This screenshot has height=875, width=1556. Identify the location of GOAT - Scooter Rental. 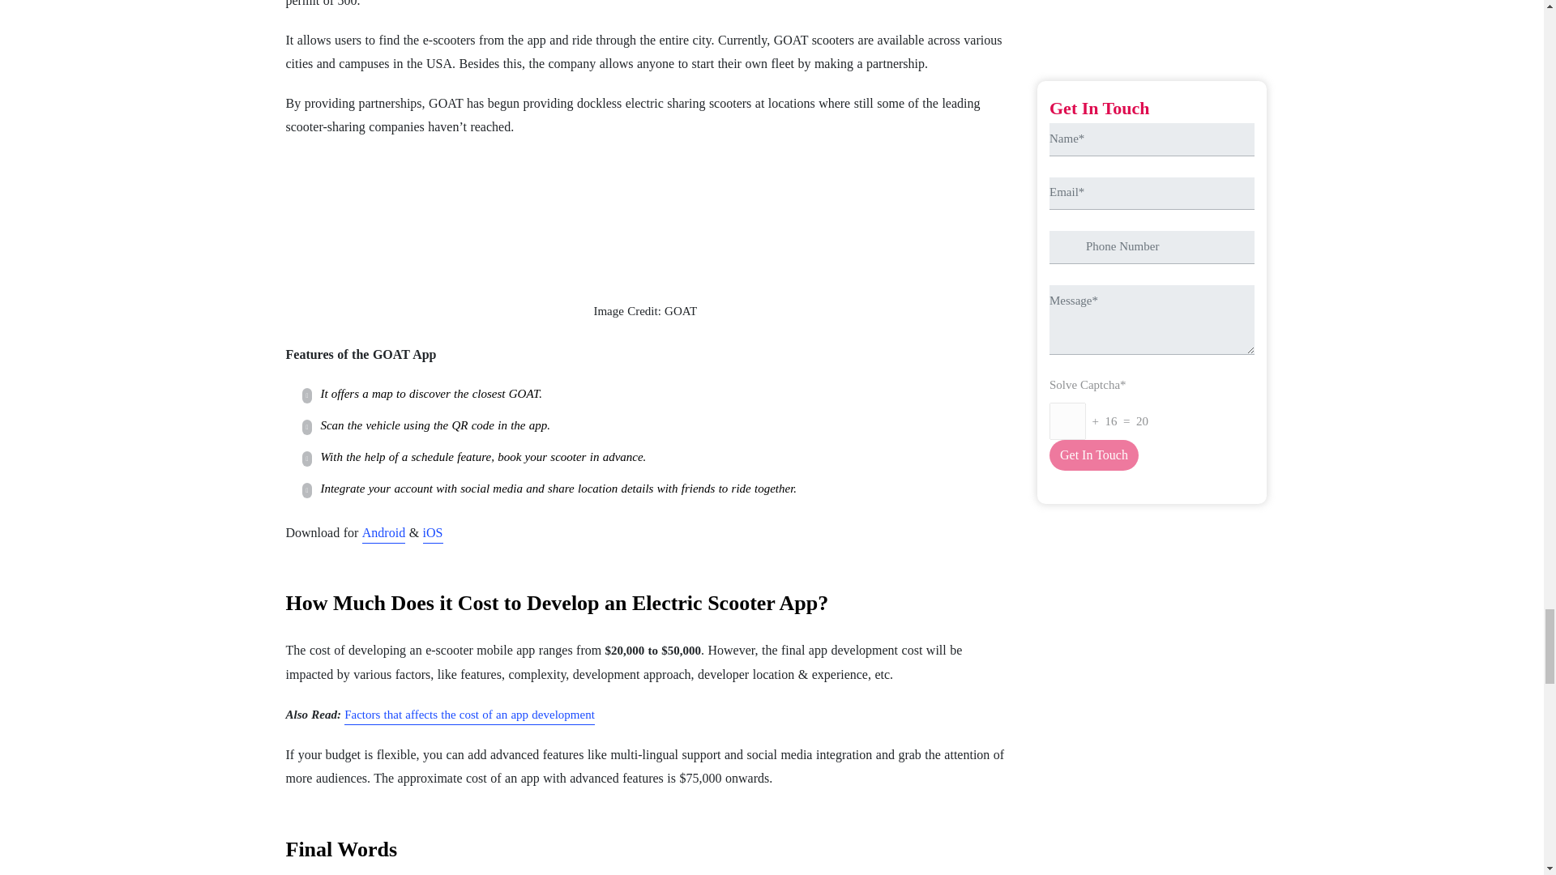
(645, 219).